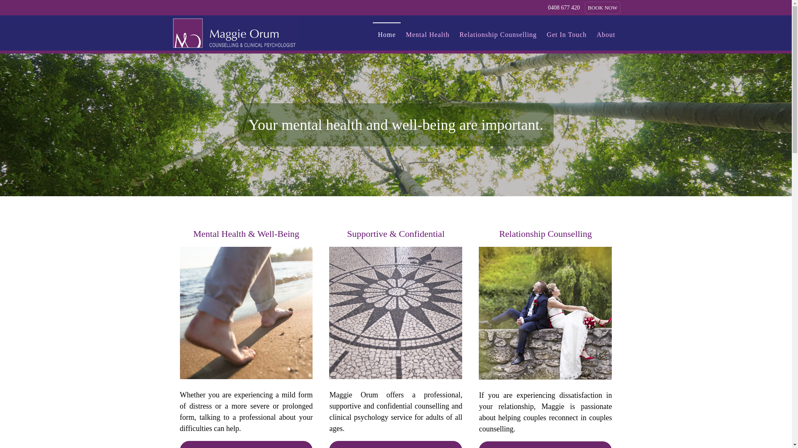 The image size is (798, 448). What do you see at coordinates (427, 33) in the screenshot?
I see `Mental Health` at bounding box center [427, 33].